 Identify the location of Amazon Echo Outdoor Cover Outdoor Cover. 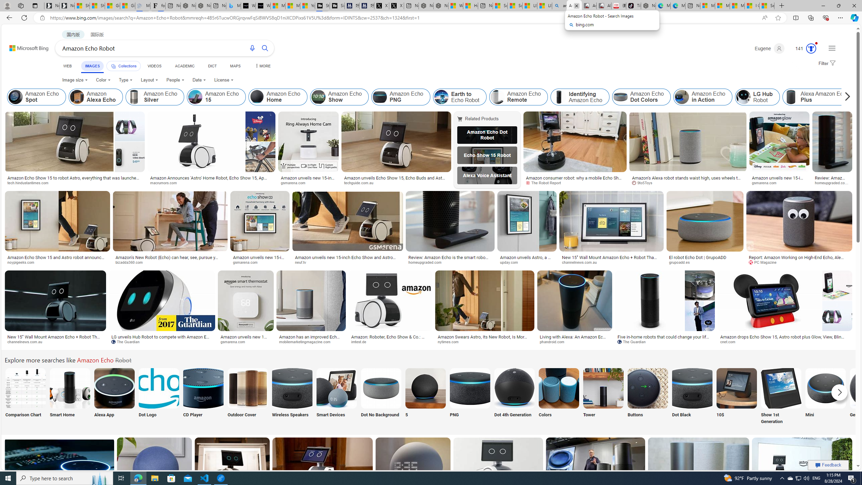
(248, 397).